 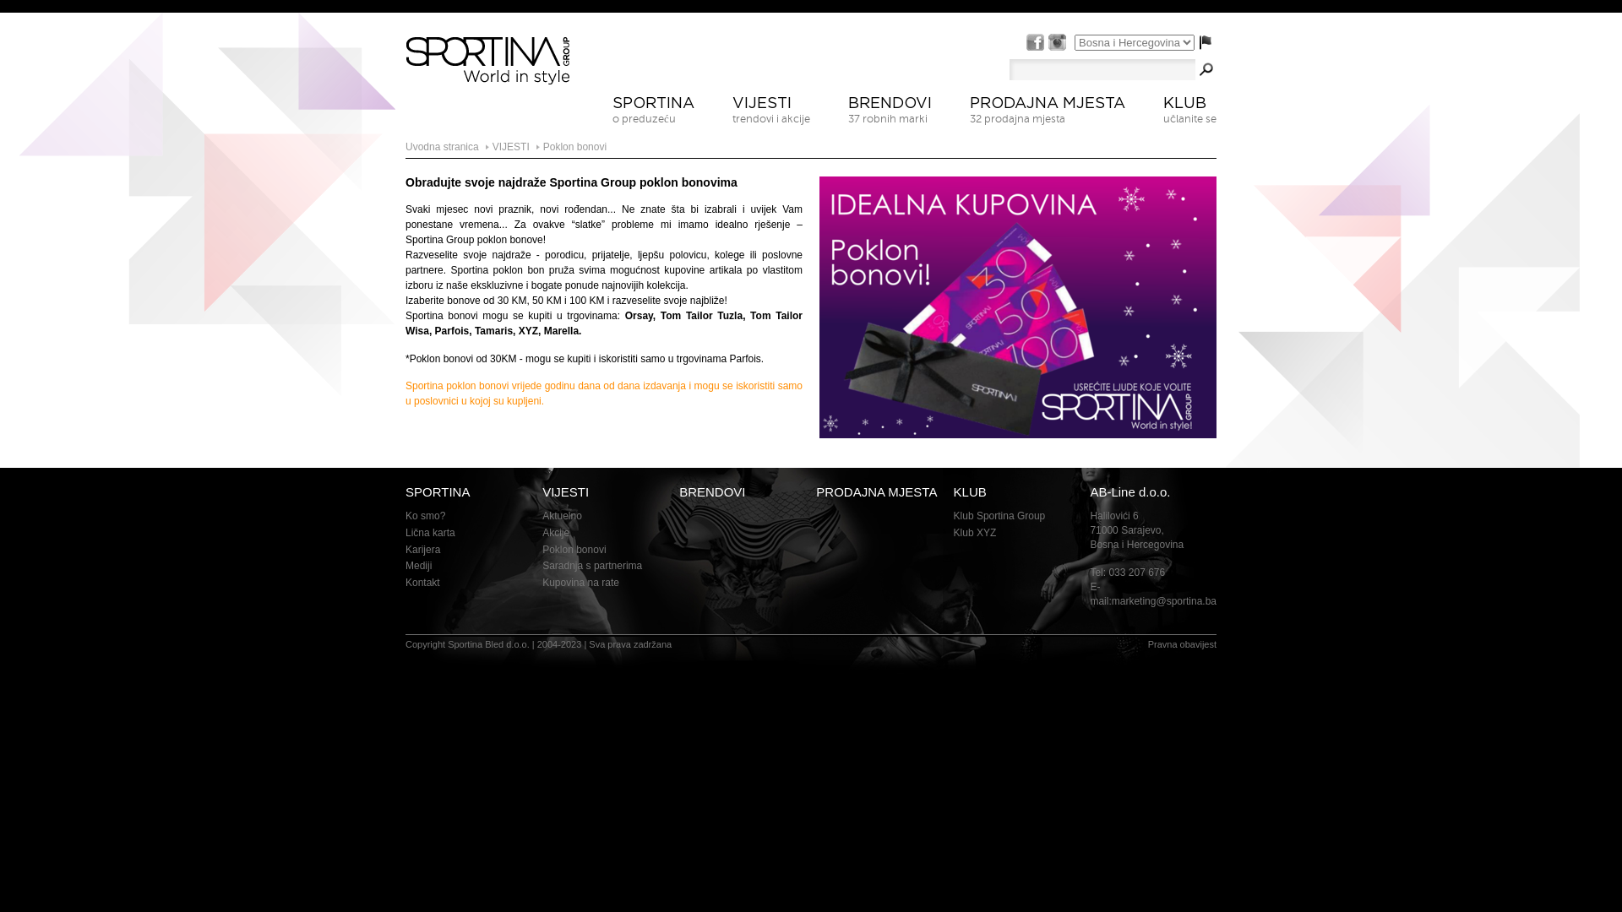 I want to click on VIJESTI, so click(x=566, y=491).